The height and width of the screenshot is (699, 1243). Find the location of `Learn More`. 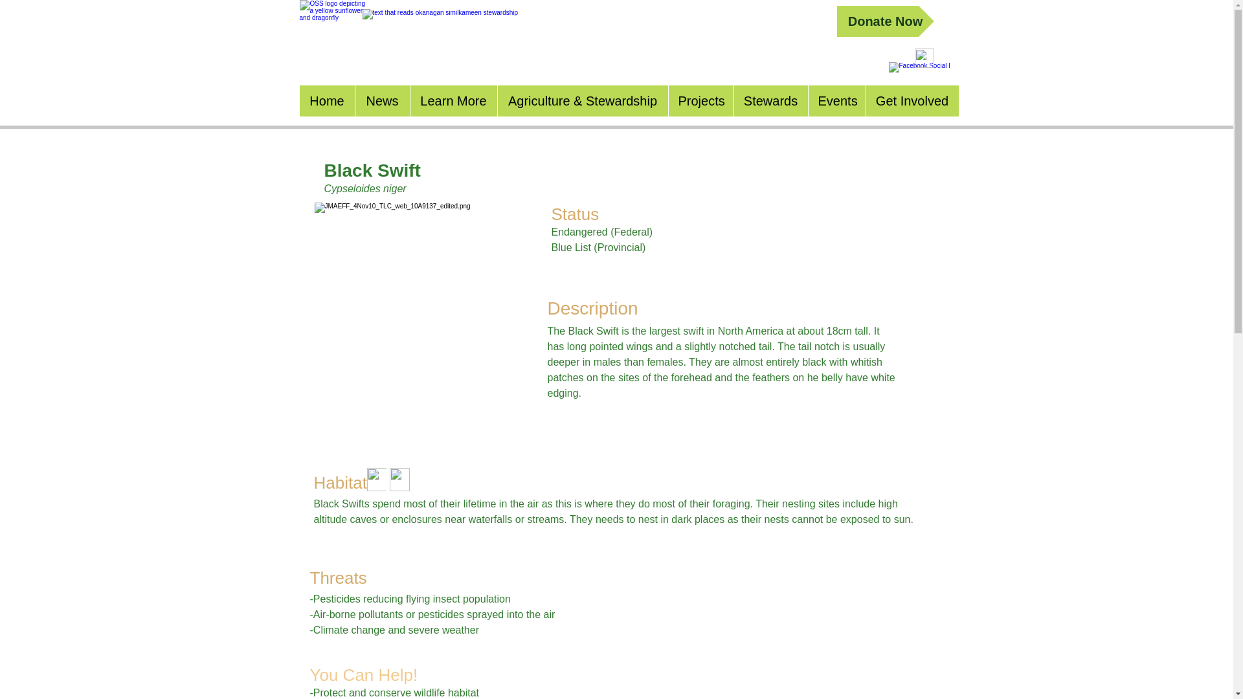

Learn More is located at coordinates (452, 101).